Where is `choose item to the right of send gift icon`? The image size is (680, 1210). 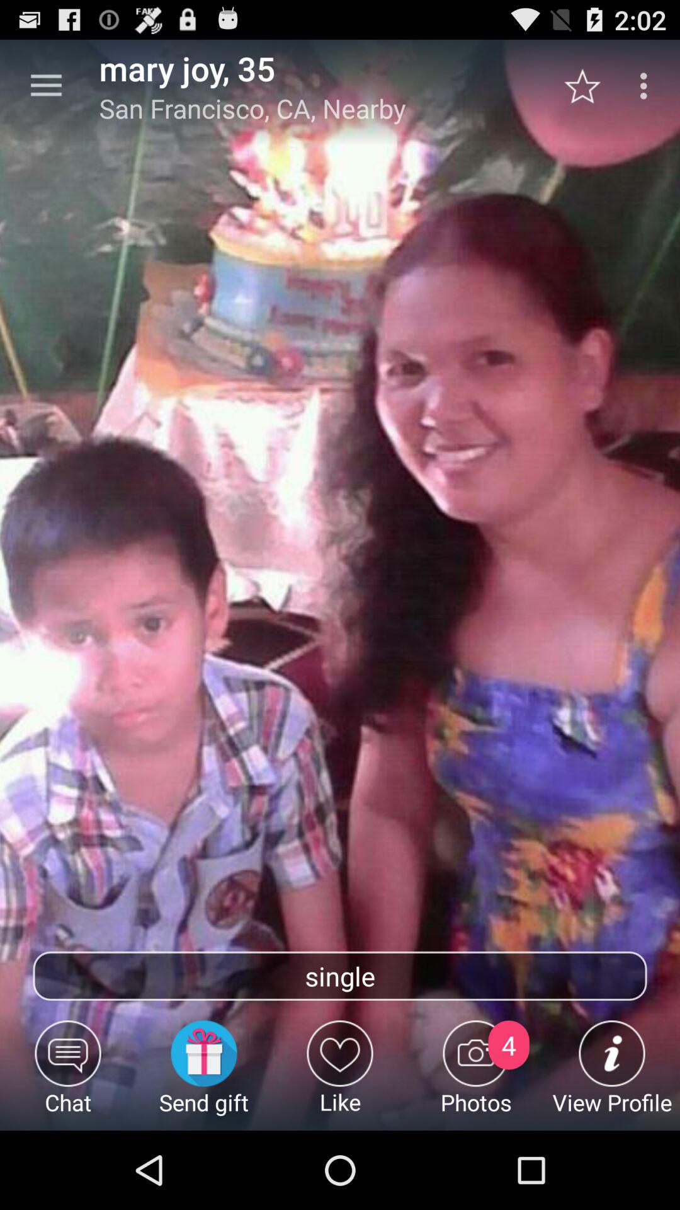
choose item to the right of send gift icon is located at coordinates (340, 1075).